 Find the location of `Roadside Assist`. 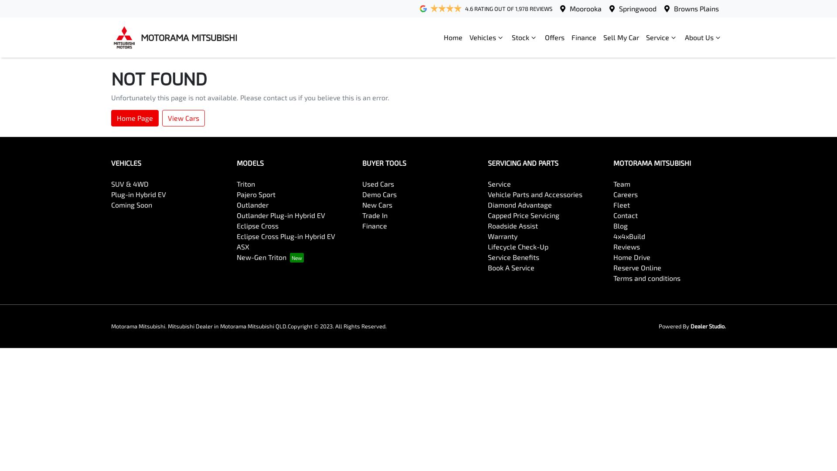

Roadside Assist is located at coordinates (513, 226).